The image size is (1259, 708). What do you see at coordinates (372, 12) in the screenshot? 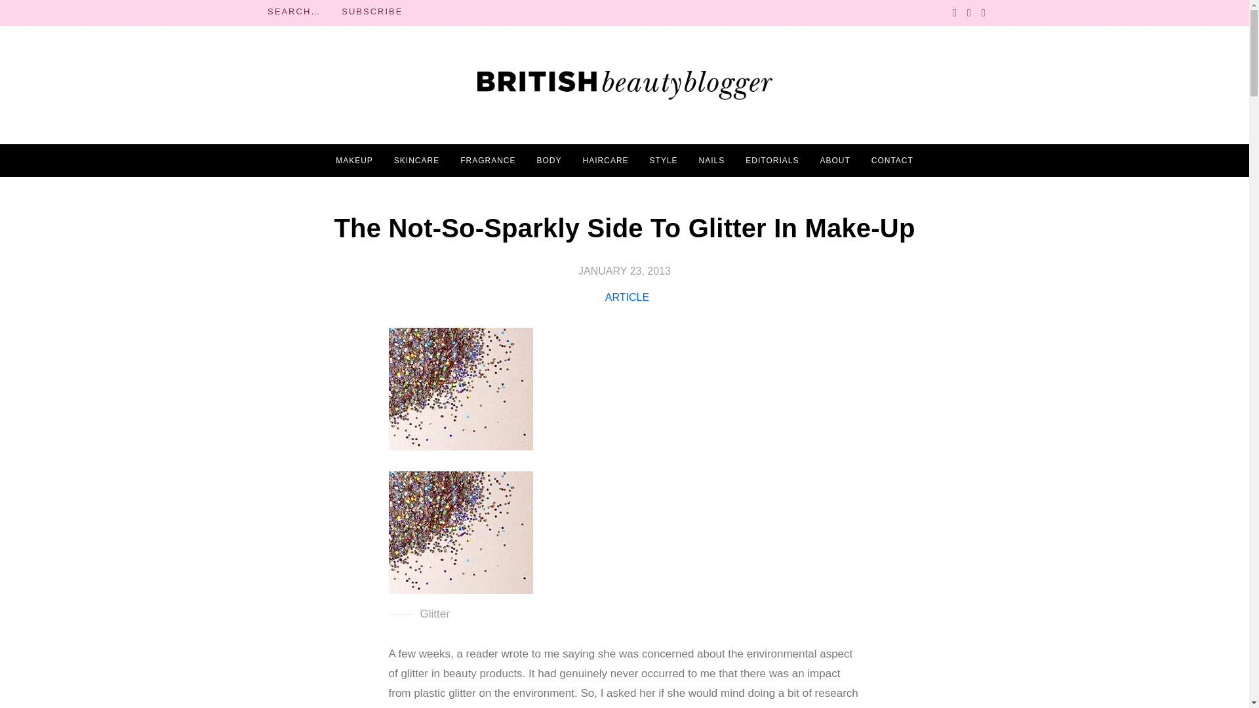
I see `SUBSCRIBE` at bounding box center [372, 12].